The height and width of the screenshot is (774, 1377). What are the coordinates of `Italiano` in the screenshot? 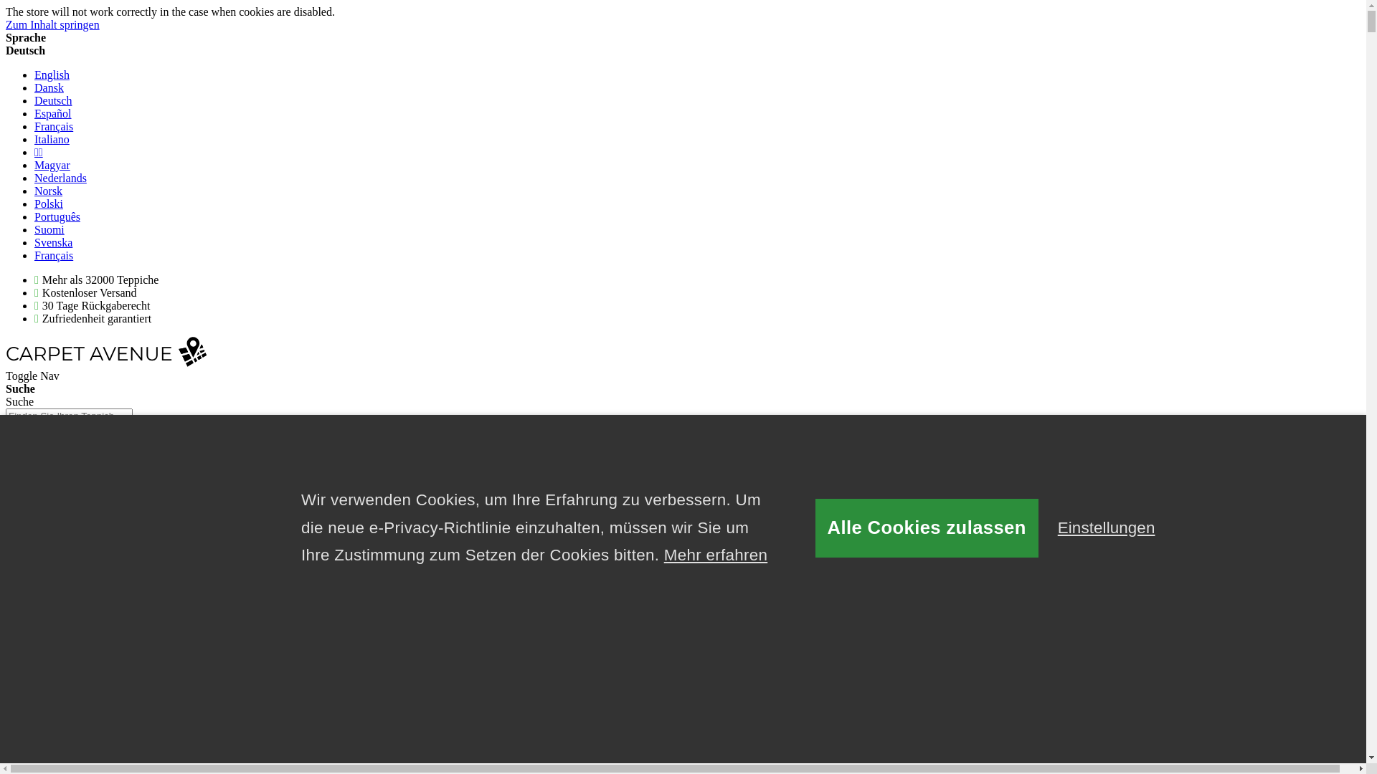 It's located at (52, 139).